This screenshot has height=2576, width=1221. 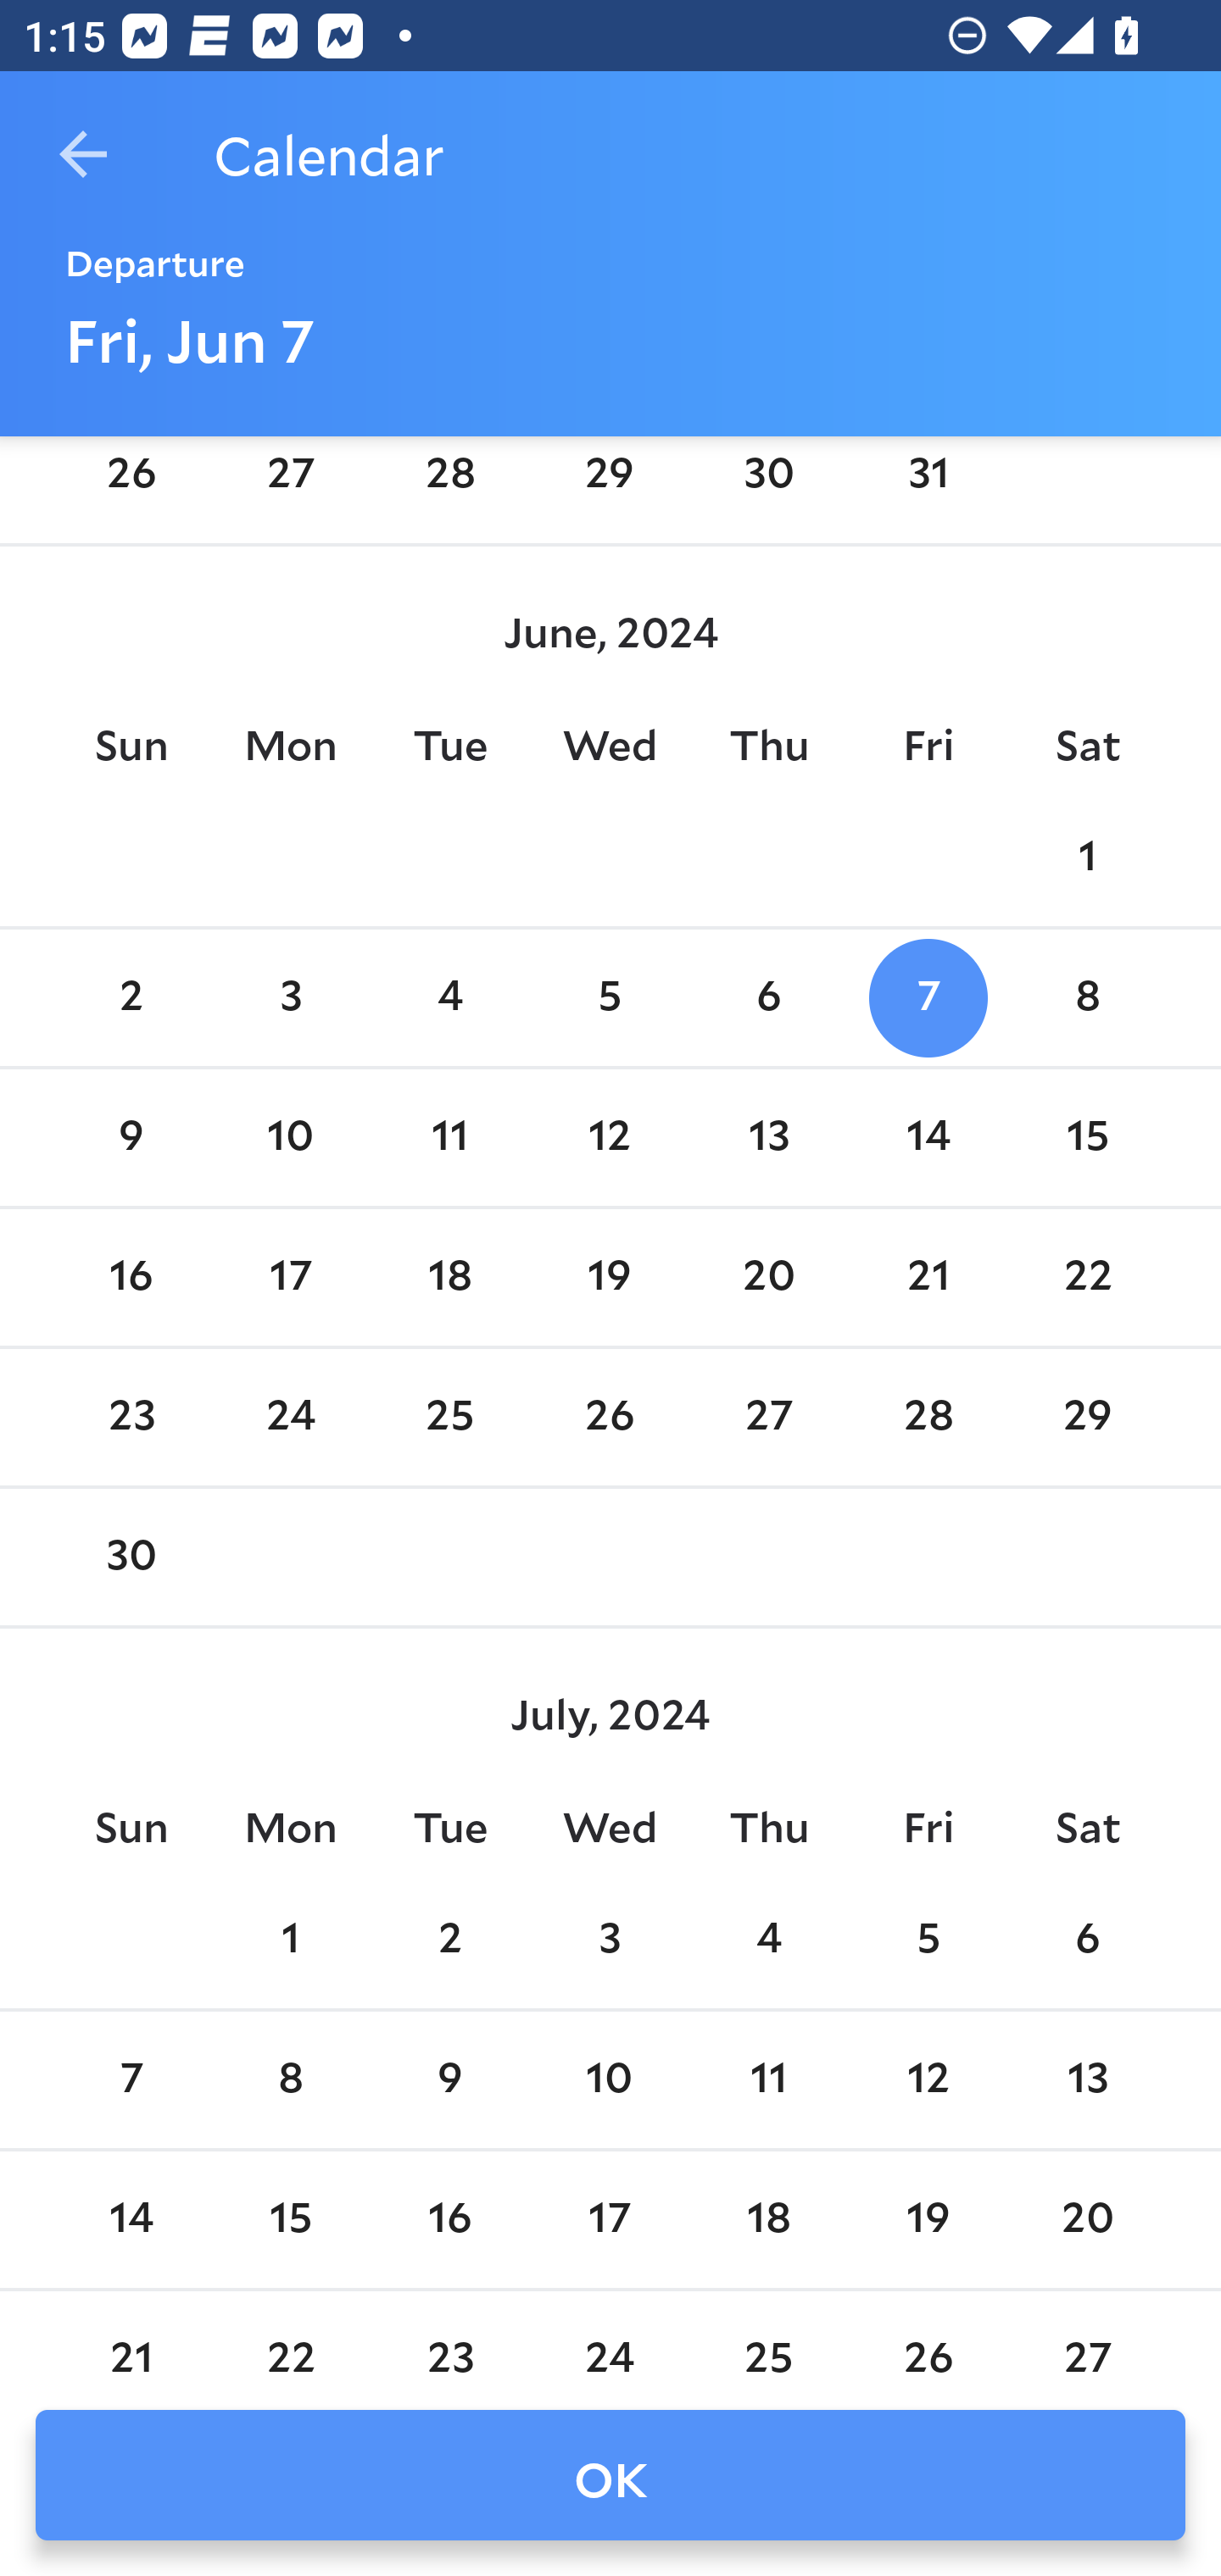 What do you see at coordinates (291, 1138) in the screenshot?
I see `10` at bounding box center [291, 1138].